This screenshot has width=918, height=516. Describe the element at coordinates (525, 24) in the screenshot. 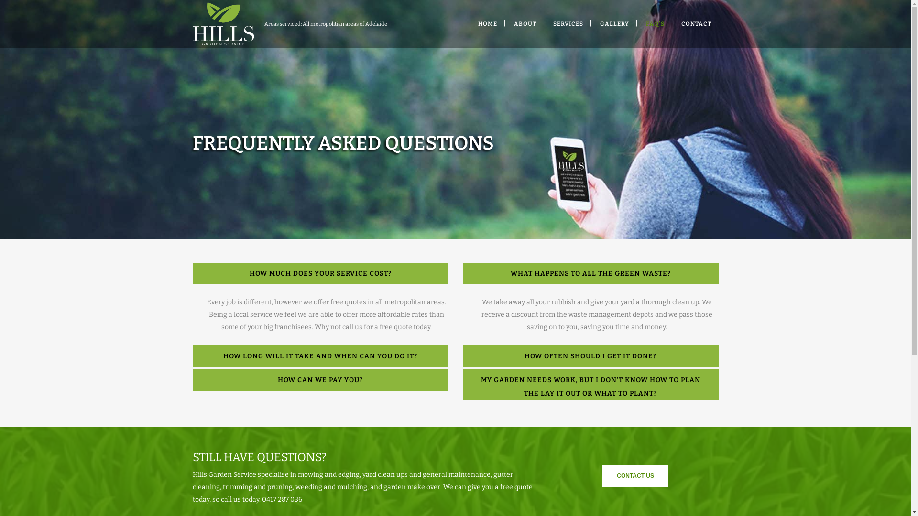

I see `ABOUT` at that location.